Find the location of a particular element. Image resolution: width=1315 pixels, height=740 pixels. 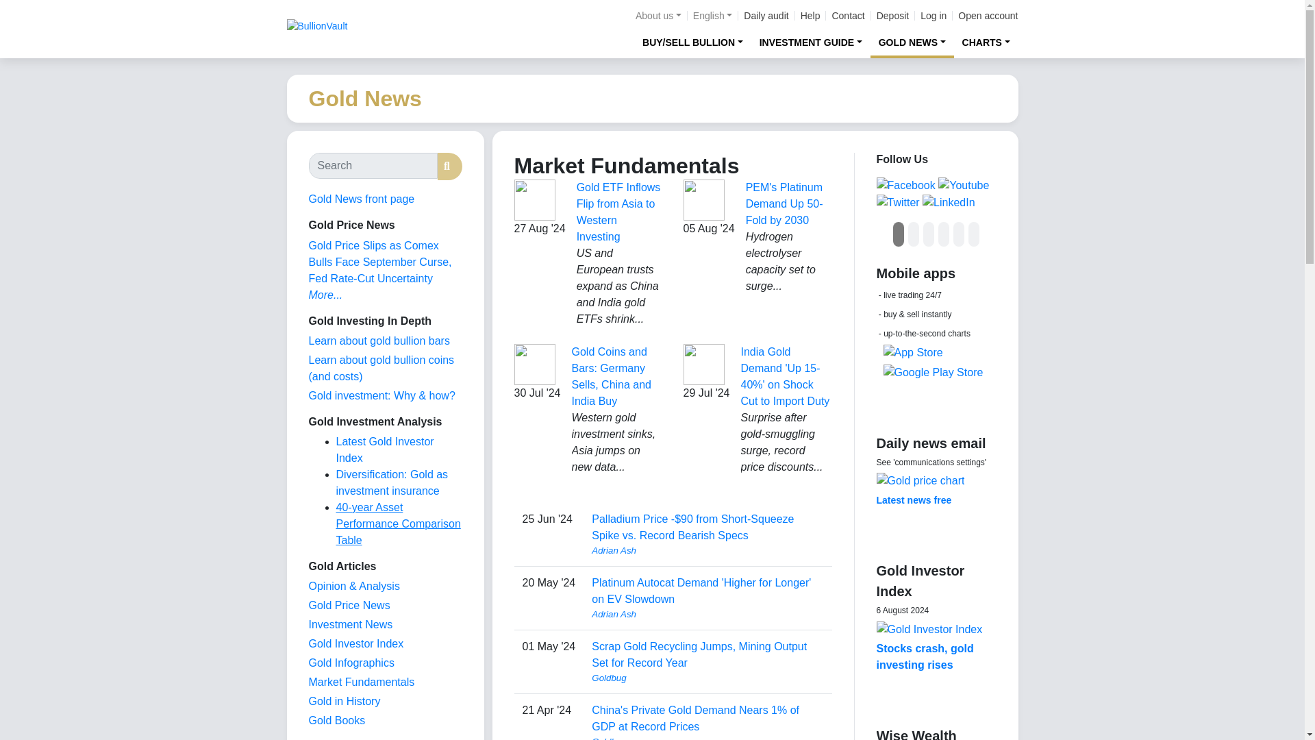

View user profile. is located at coordinates (707, 551).